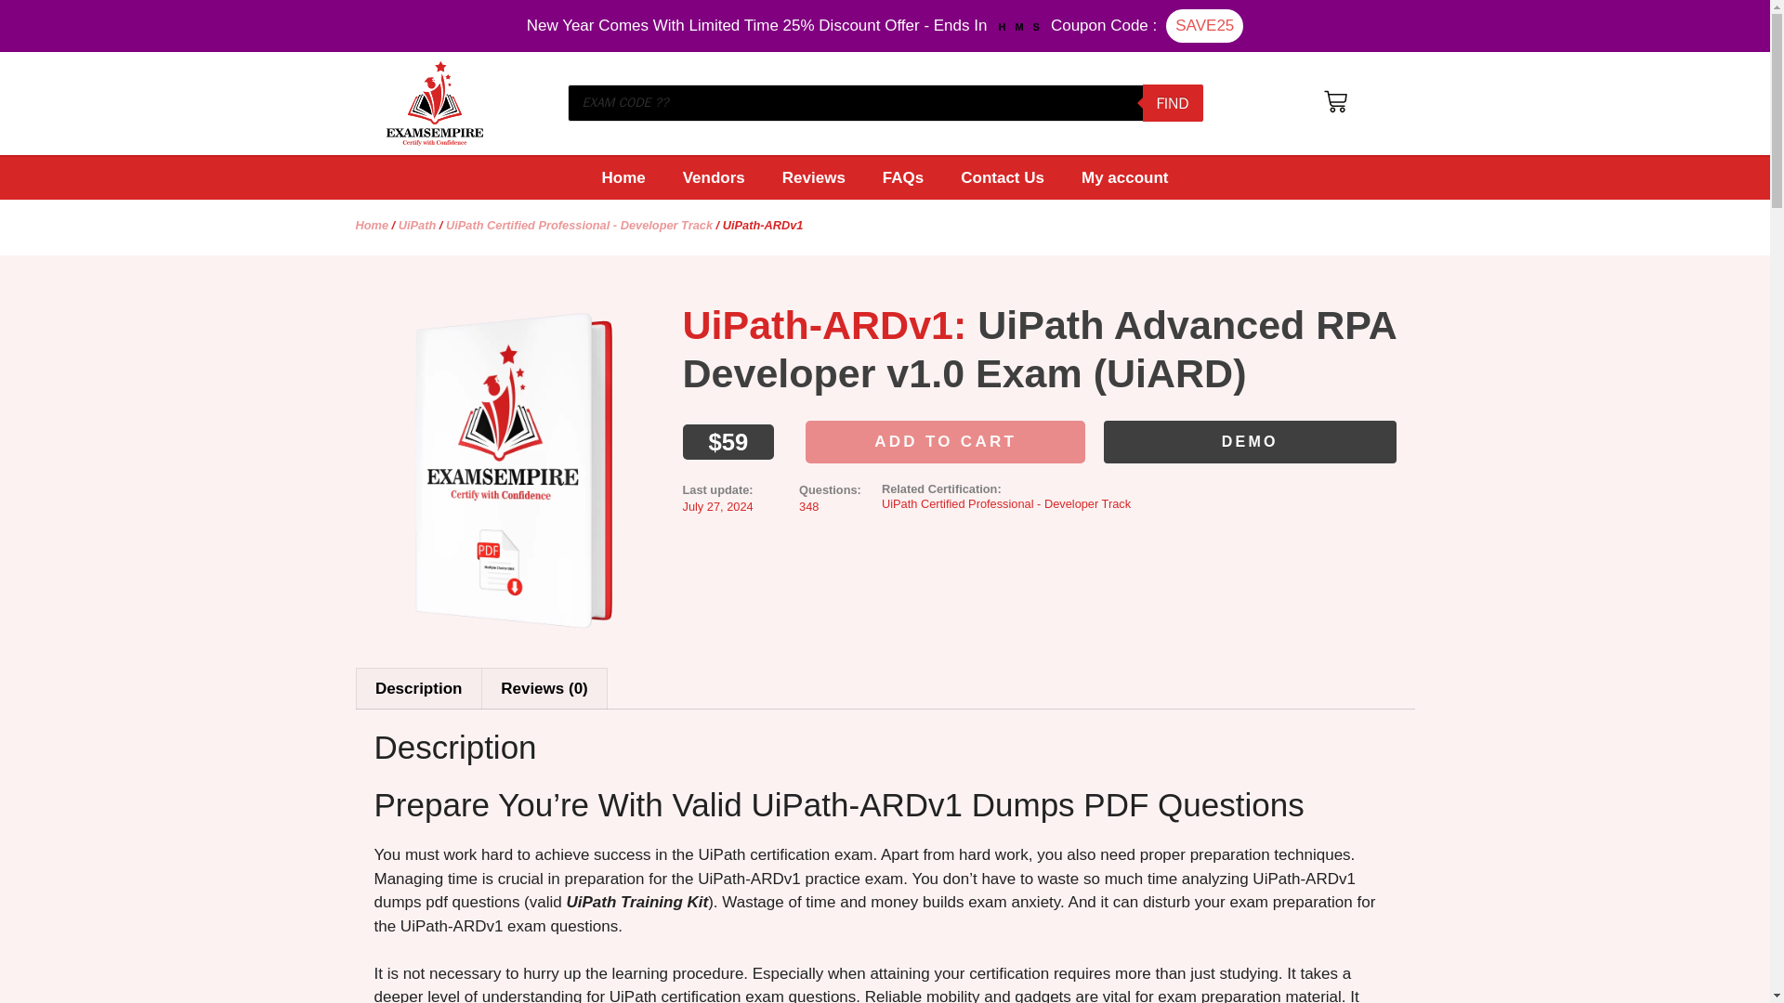  Describe the element at coordinates (813, 177) in the screenshot. I see `Reviews` at that location.